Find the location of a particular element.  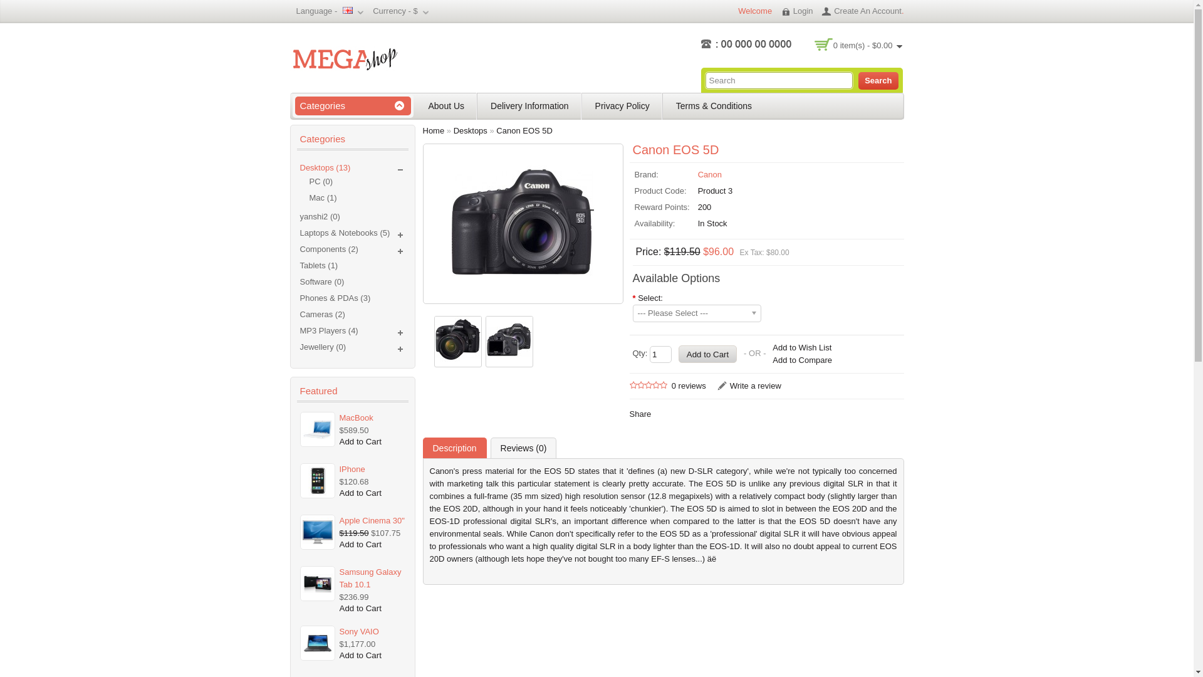

0 reviews is located at coordinates (689, 386).